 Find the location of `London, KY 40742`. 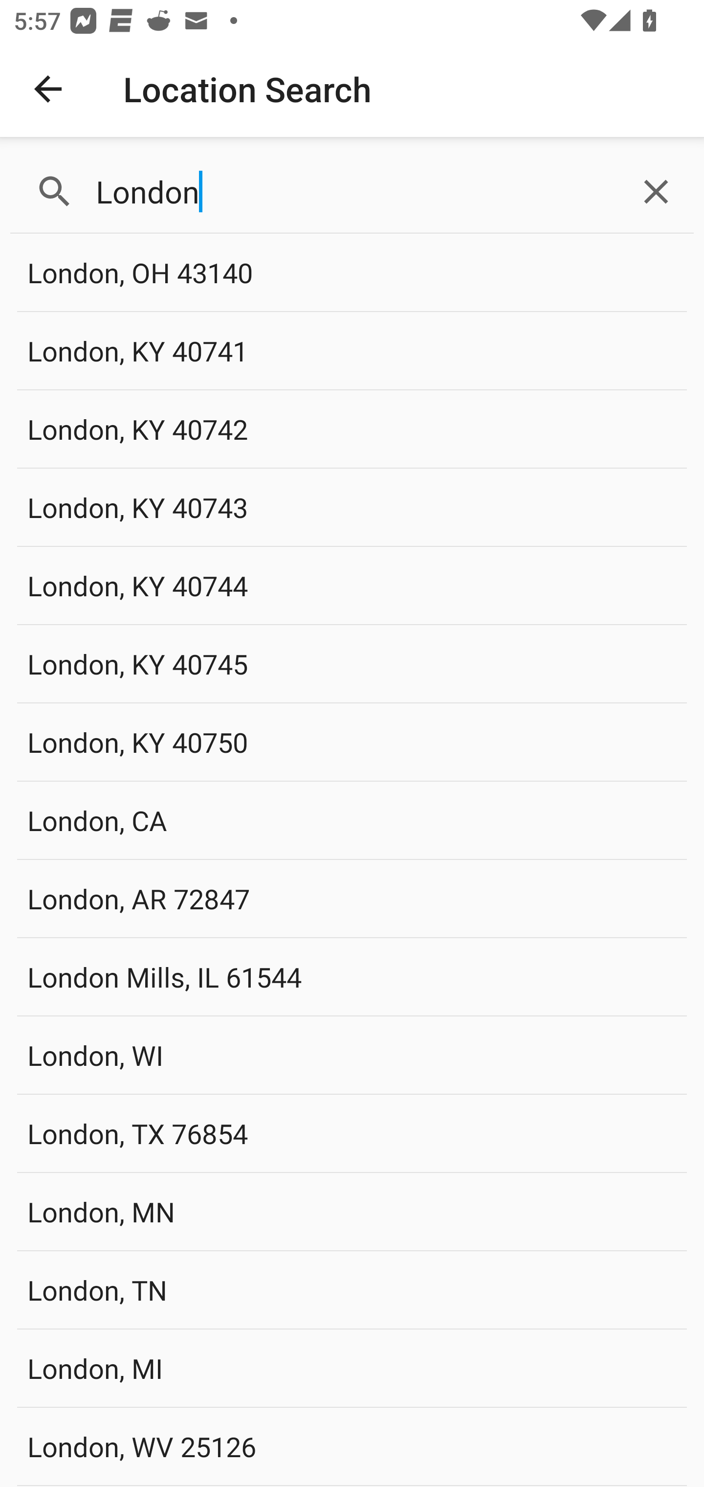

London, KY 40742 is located at coordinates (352, 428).